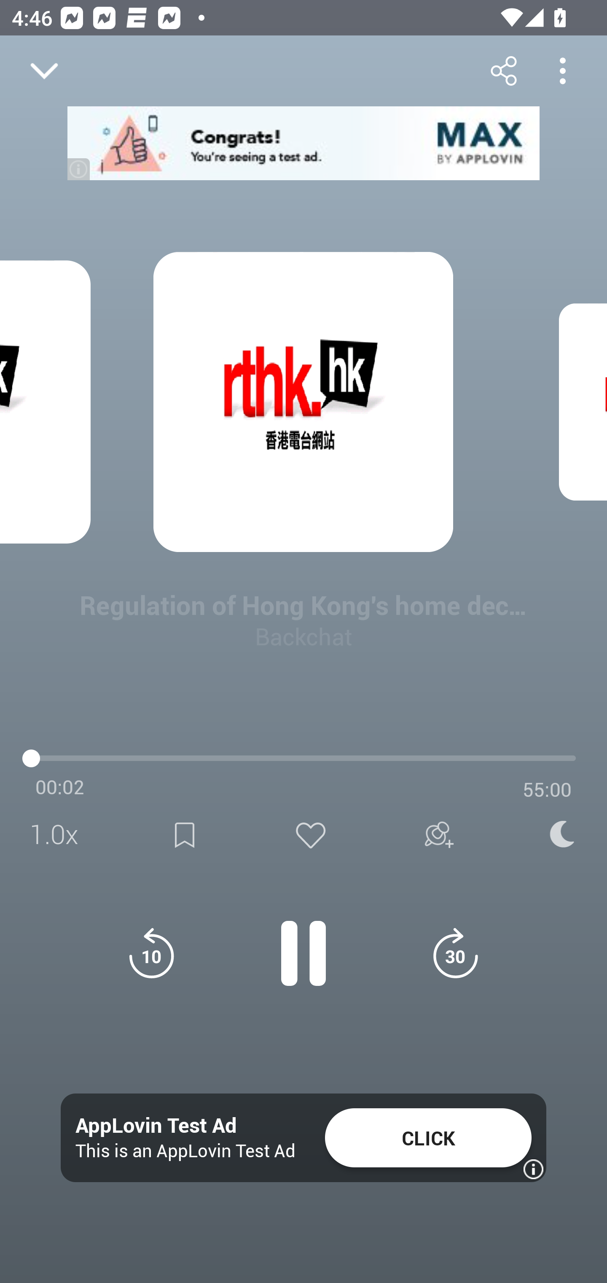 The height and width of the screenshot is (1283, 607). I want to click on 55:00, so click(547, 789).